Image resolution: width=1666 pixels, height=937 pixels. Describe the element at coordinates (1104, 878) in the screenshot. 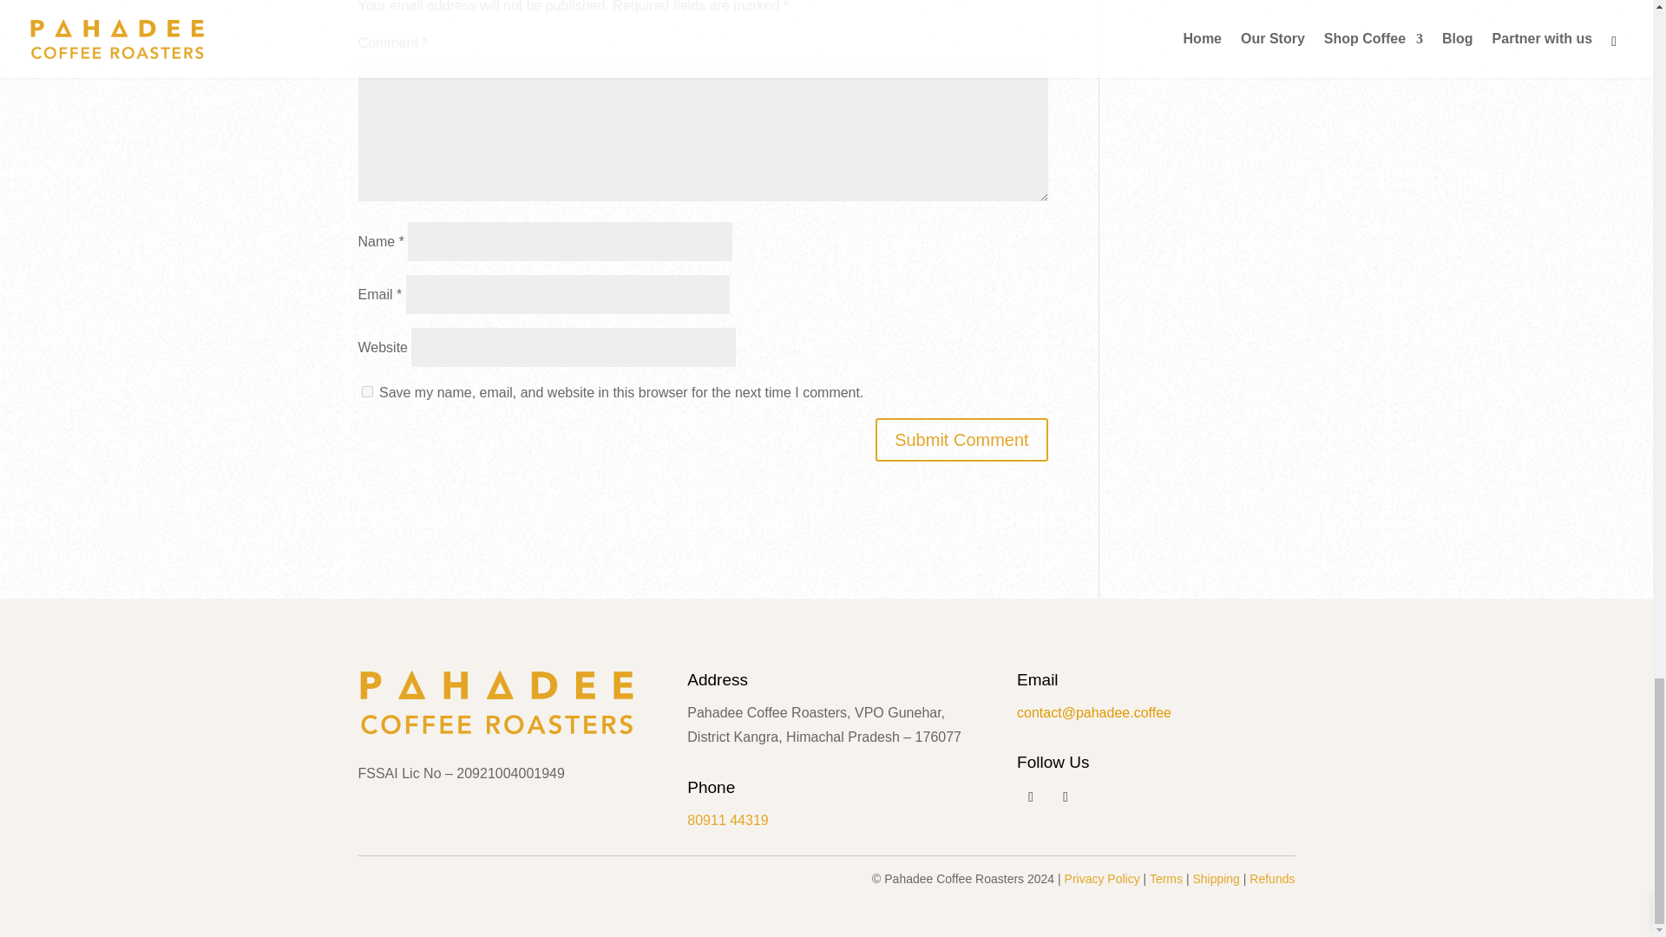

I see `Privacy Policy` at that location.